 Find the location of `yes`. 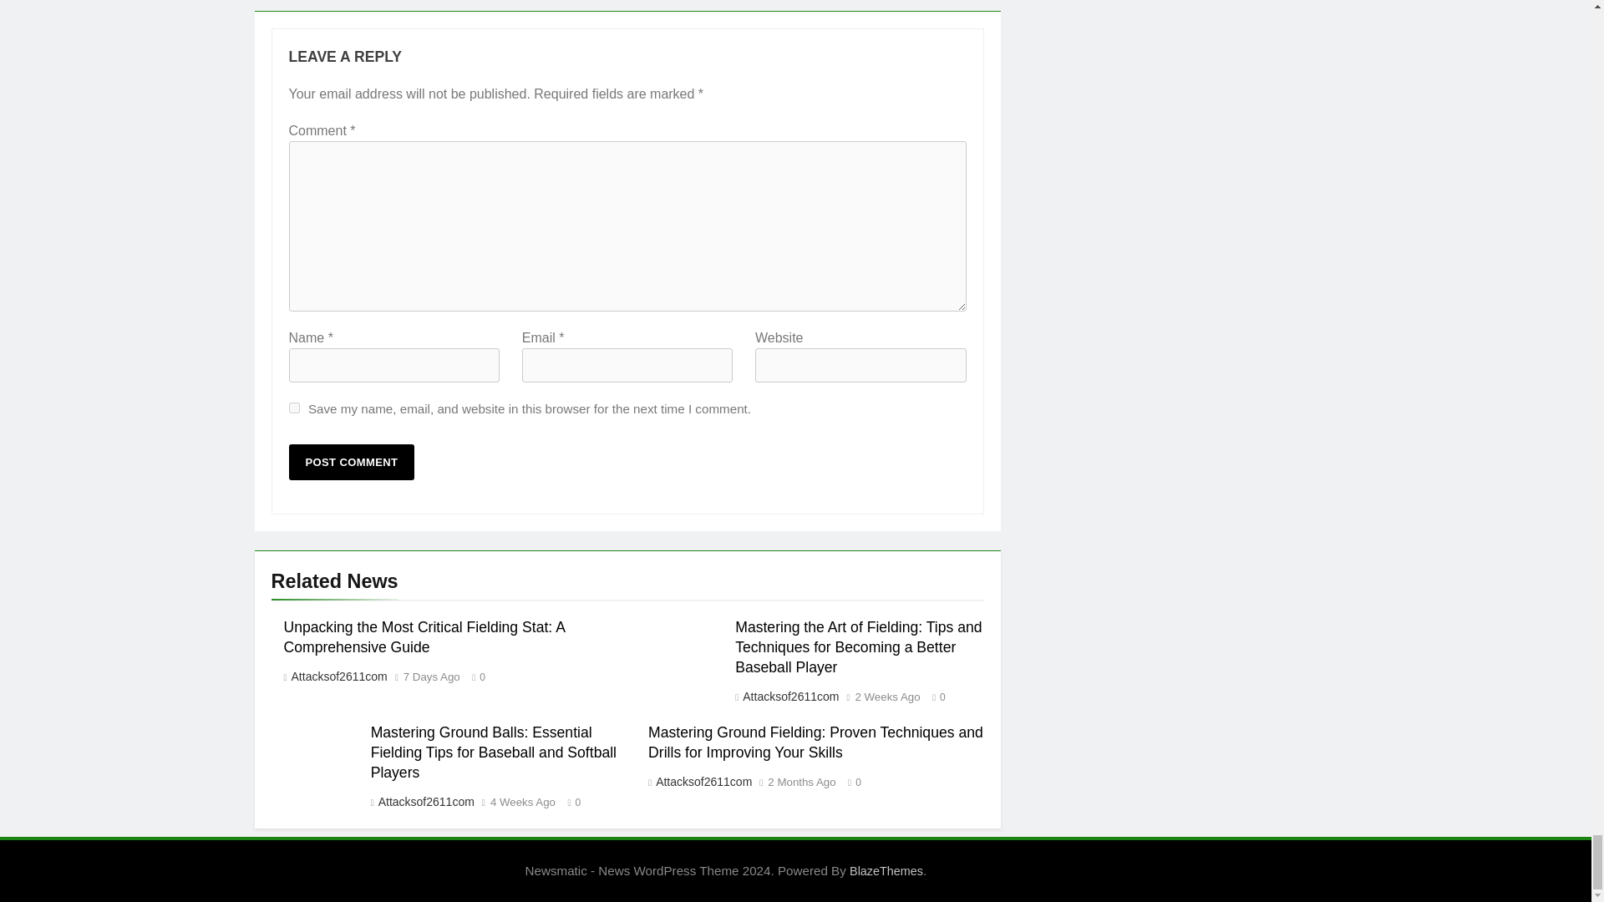

yes is located at coordinates (294, 408).